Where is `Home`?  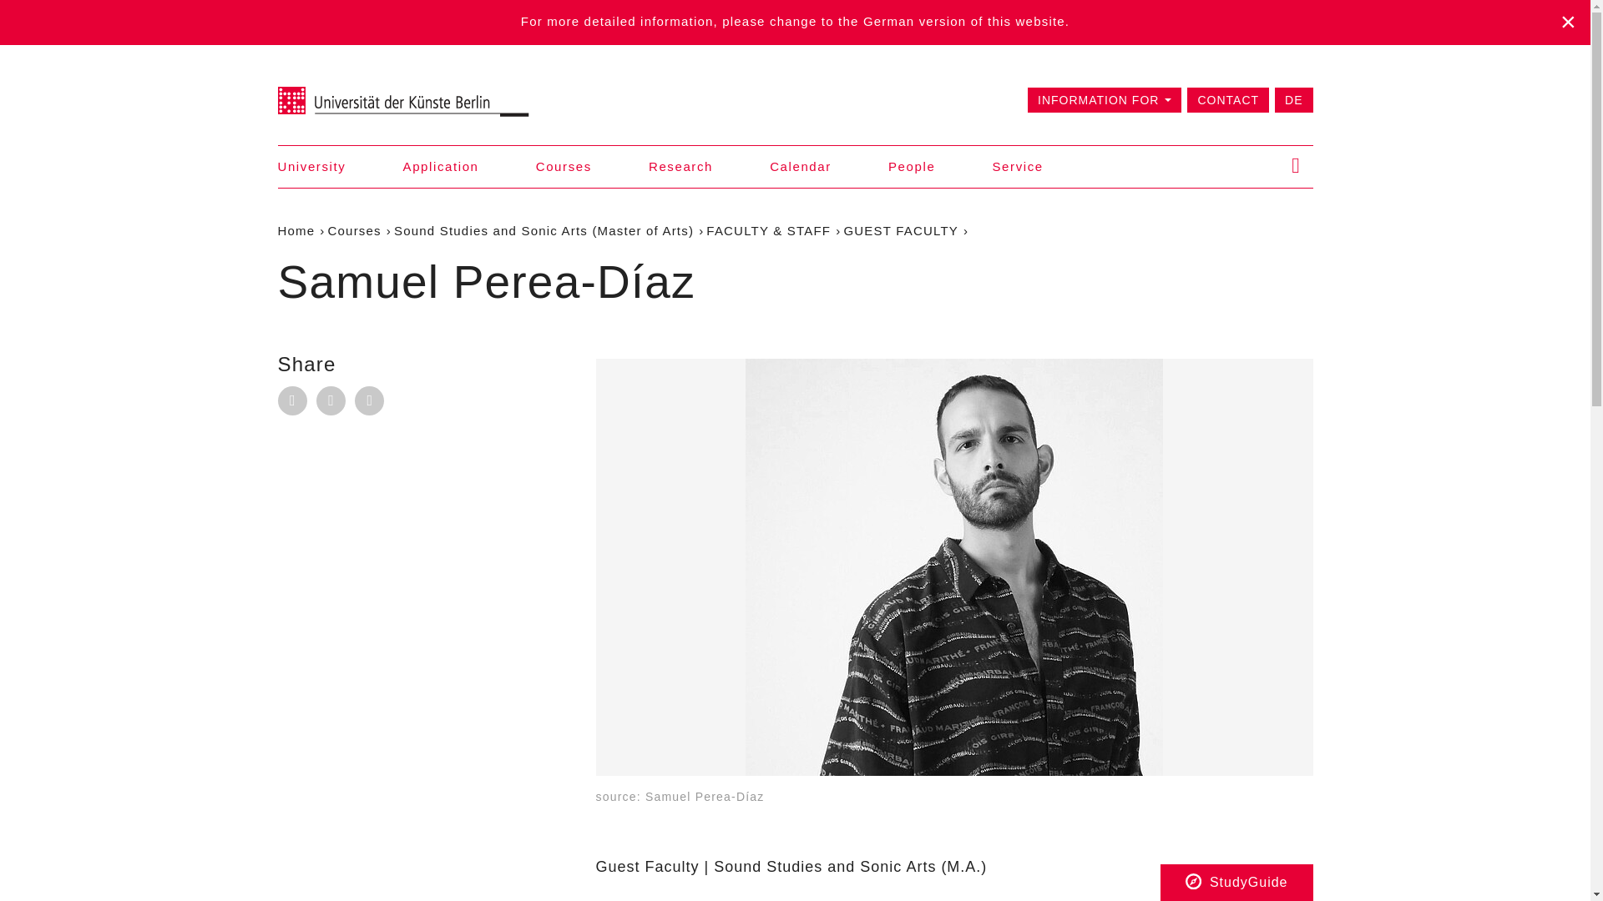 Home is located at coordinates (296, 230).